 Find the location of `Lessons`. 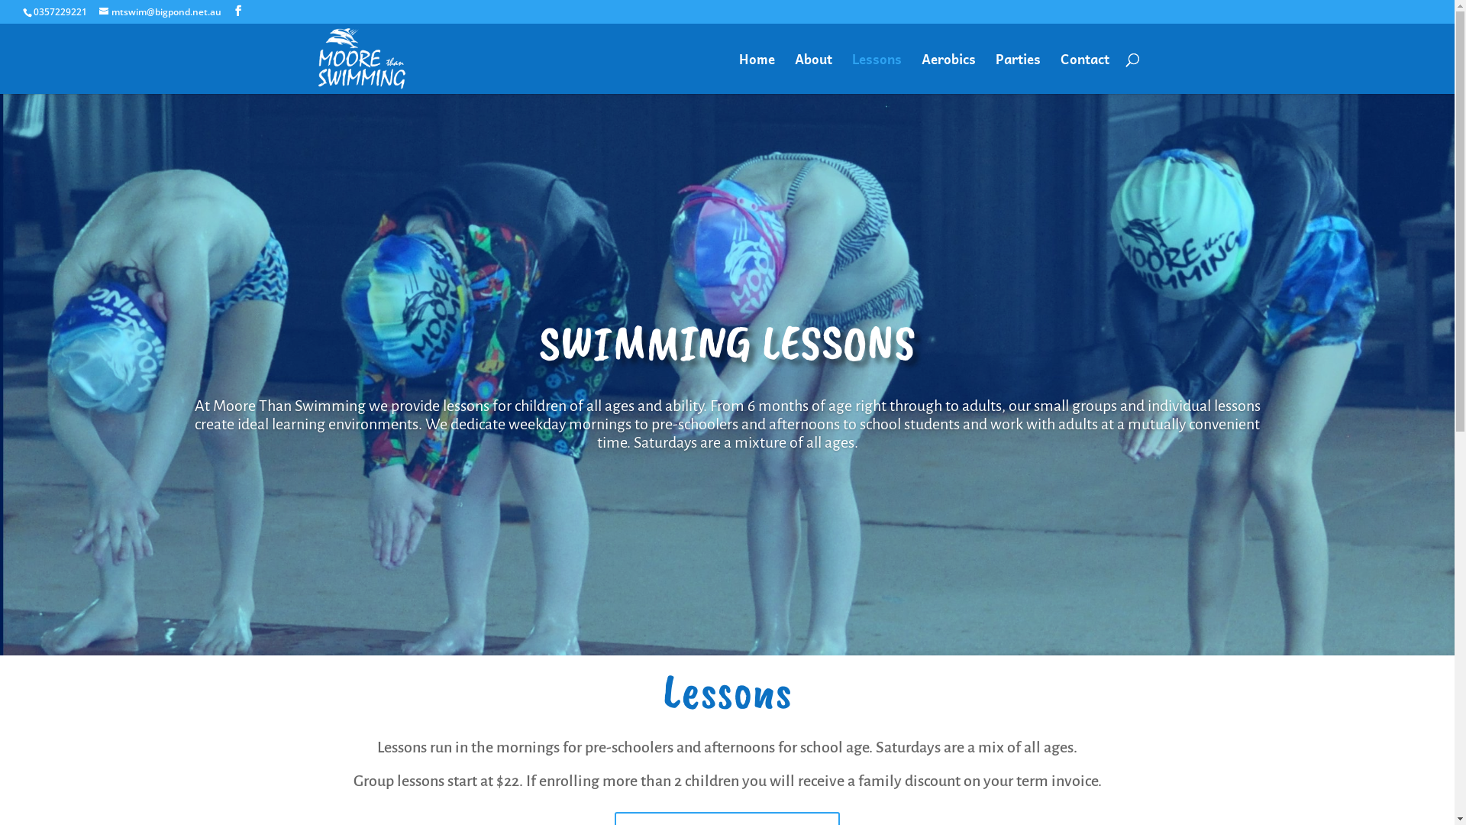

Lessons is located at coordinates (877, 73).